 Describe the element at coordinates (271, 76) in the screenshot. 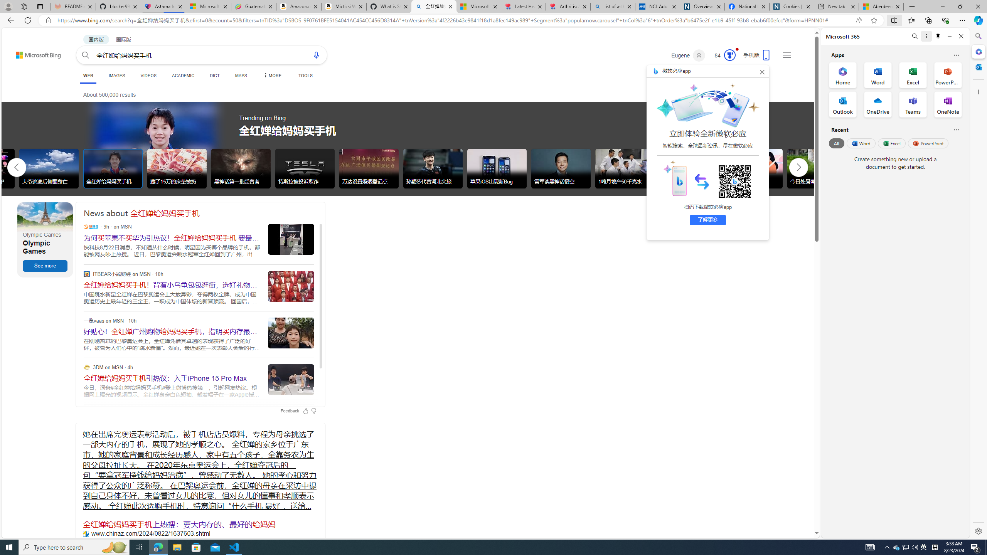

I see `Dropdown Menu` at that location.